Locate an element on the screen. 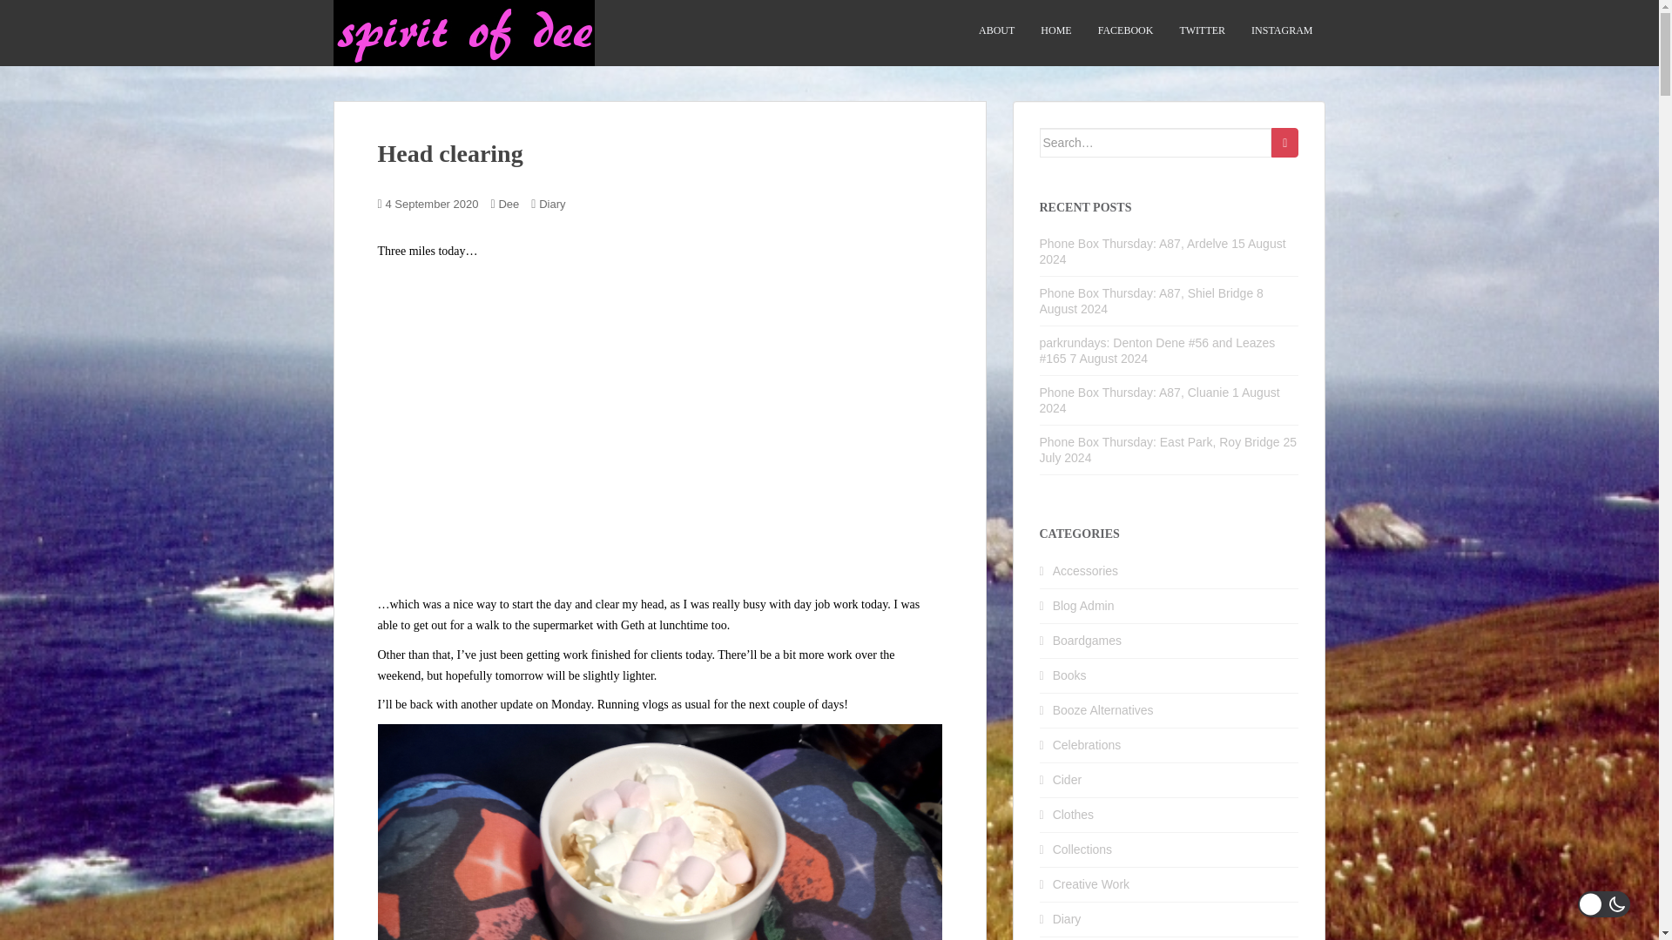 This screenshot has height=940, width=1672. TWITTER is located at coordinates (1202, 30).